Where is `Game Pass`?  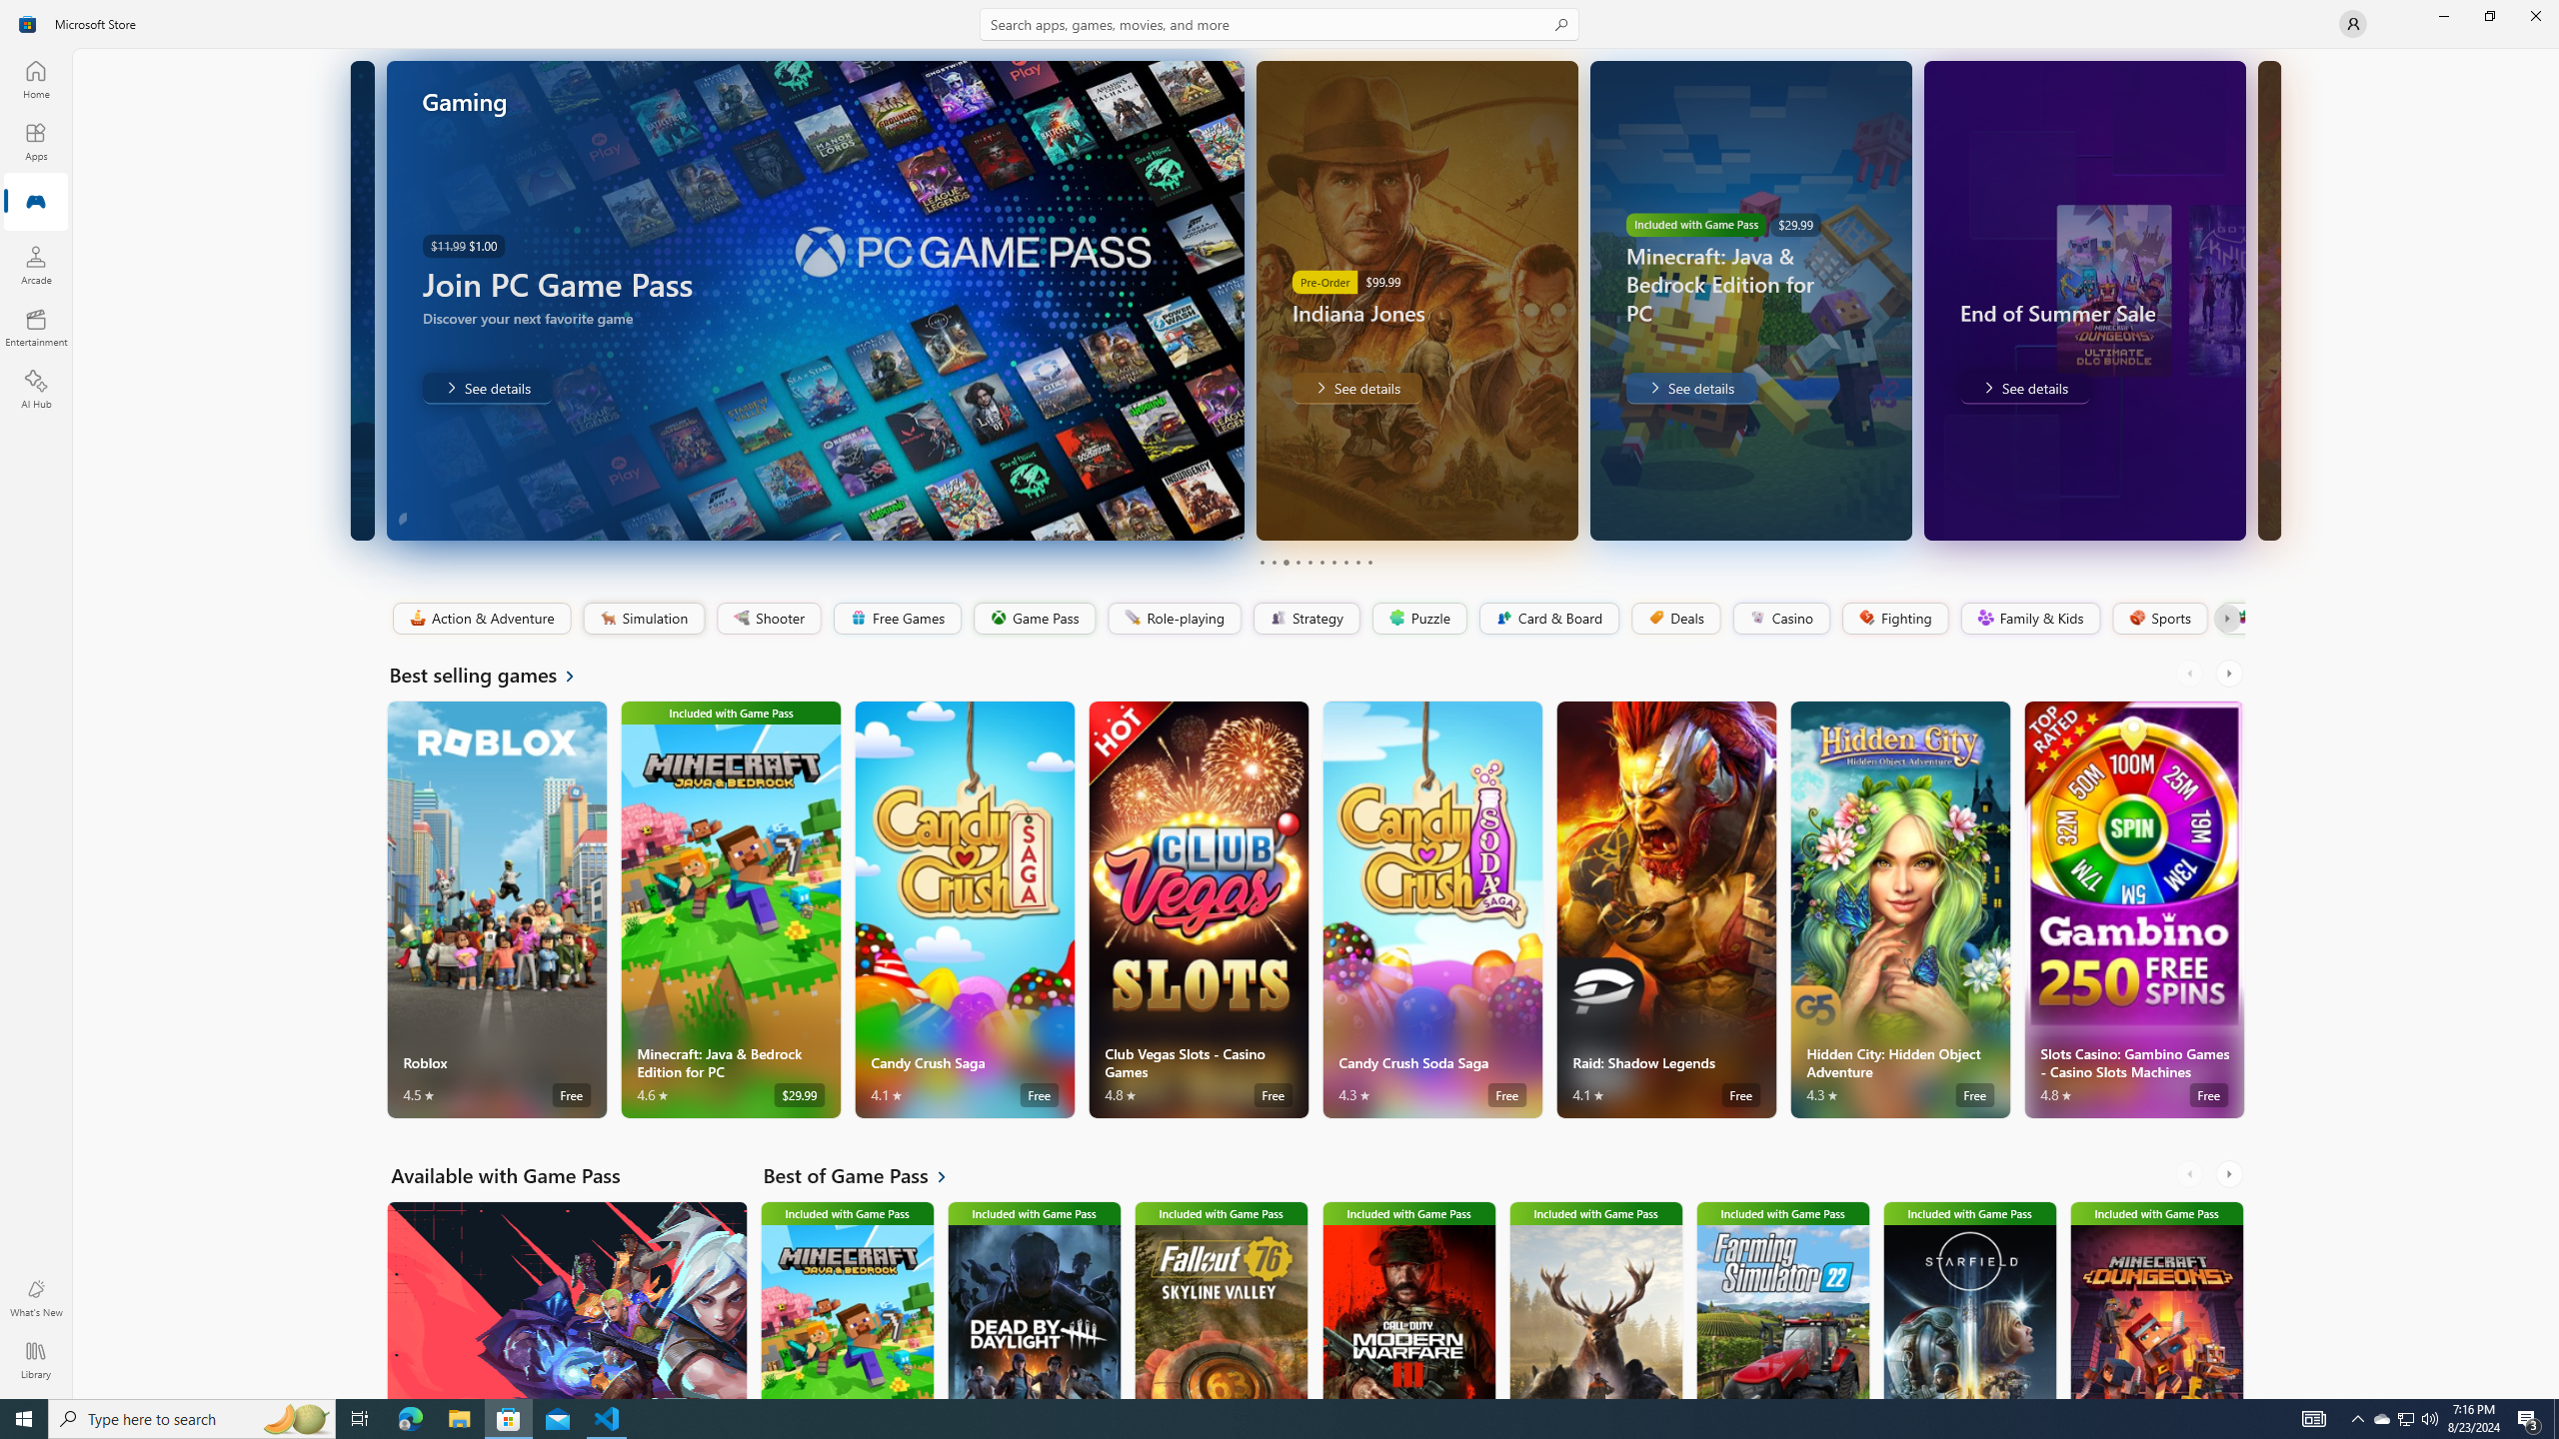
Game Pass is located at coordinates (1034, 619).